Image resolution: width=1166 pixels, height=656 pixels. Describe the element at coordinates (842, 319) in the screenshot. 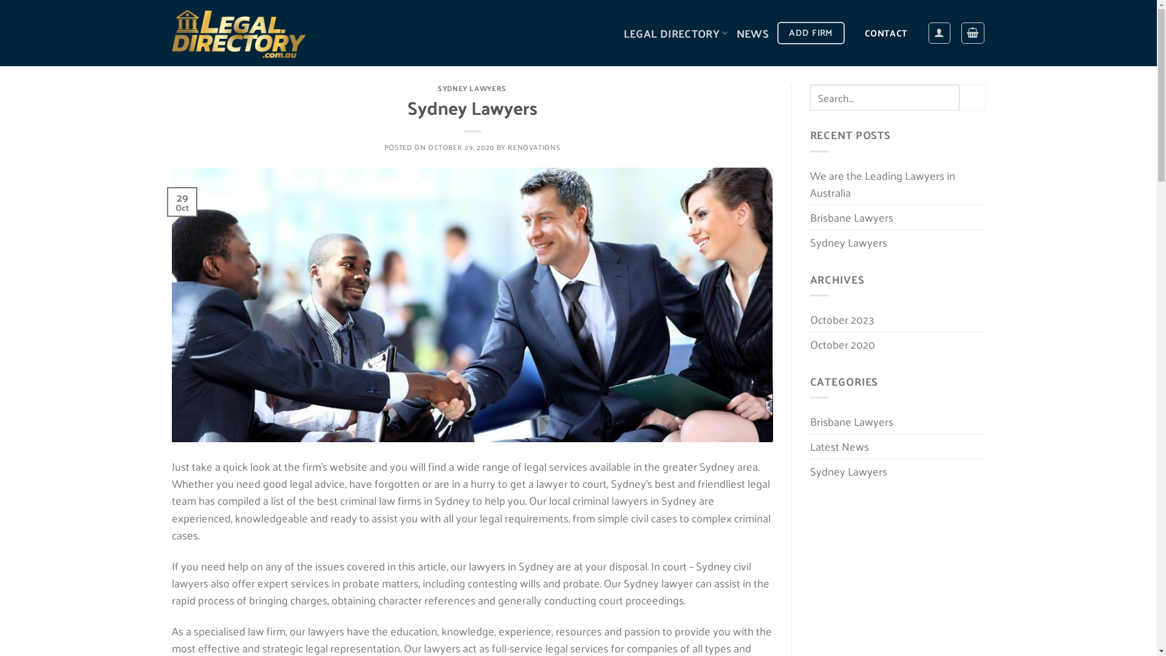

I see `October 2023` at that location.